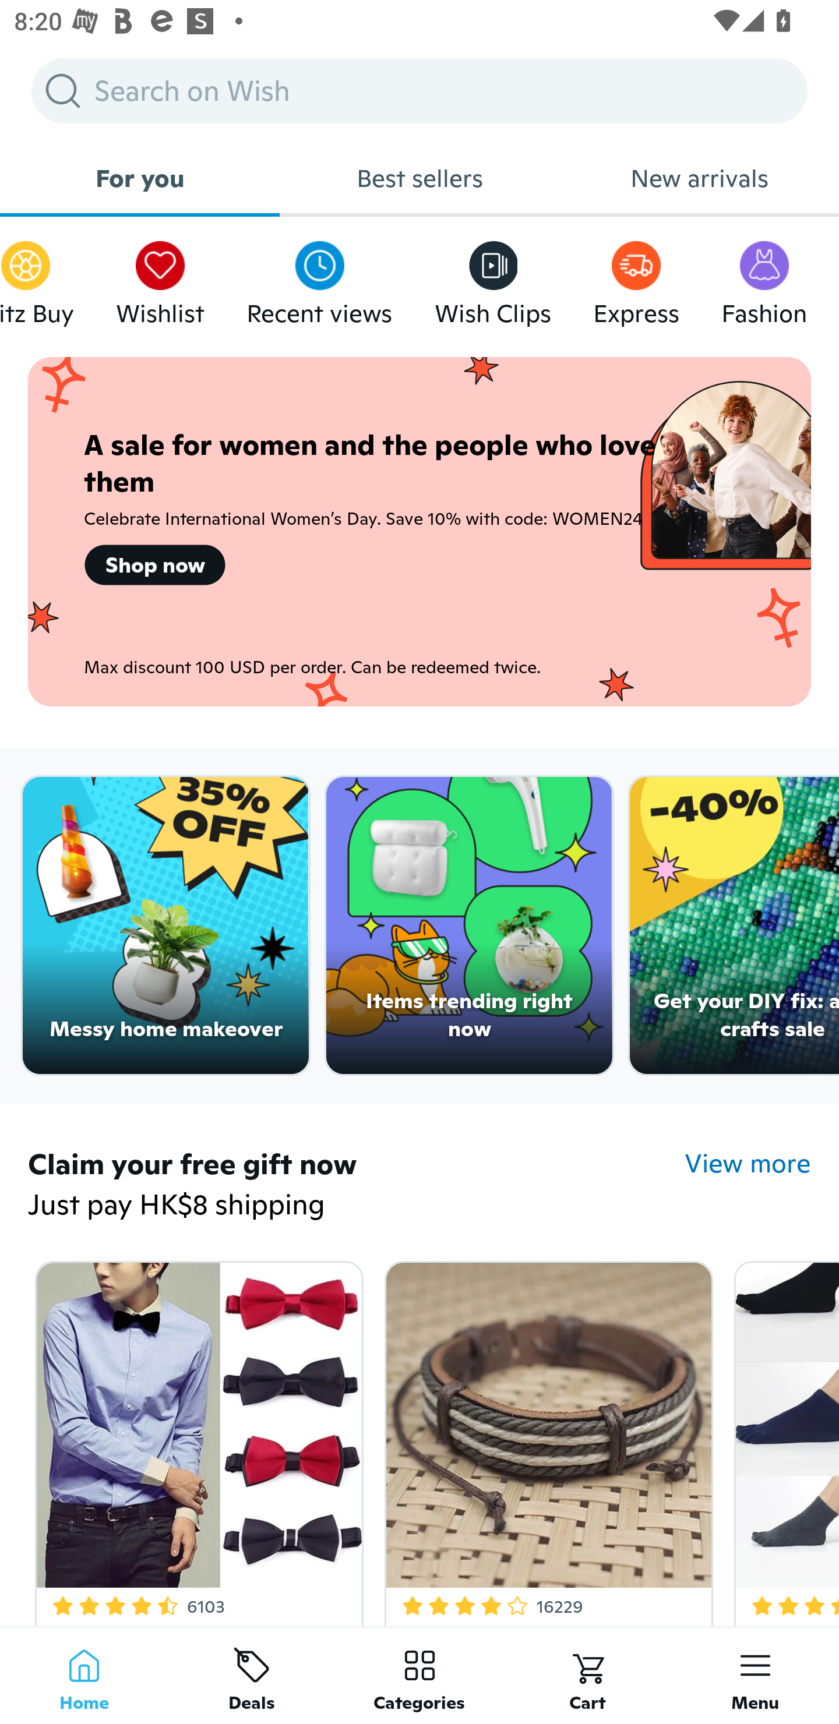 Image resolution: width=839 pixels, height=1724 pixels. What do you see at coordinates (734, 925) in the screenshot?
I see `Get your DIY fix: arts & crafts sale` at bounding box center [734, 925].